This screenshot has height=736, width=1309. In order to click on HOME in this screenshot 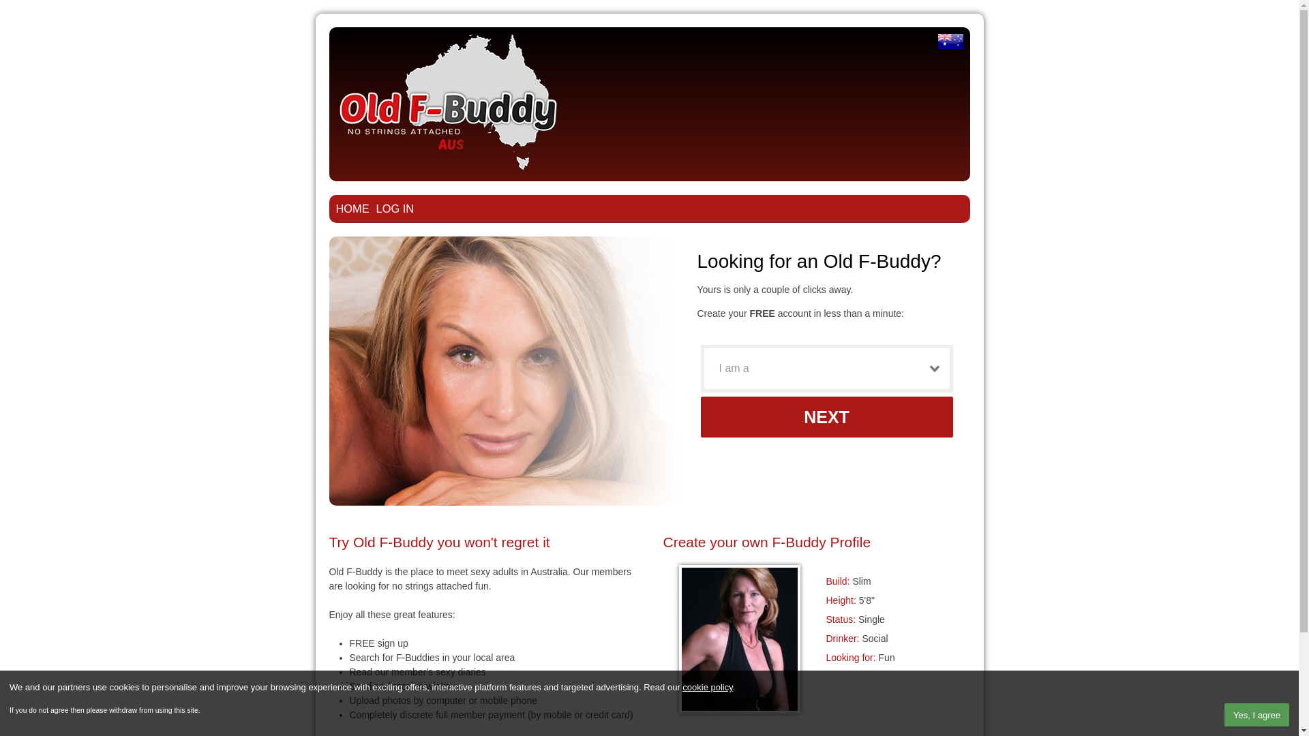, I will do `click(352, 209)`.